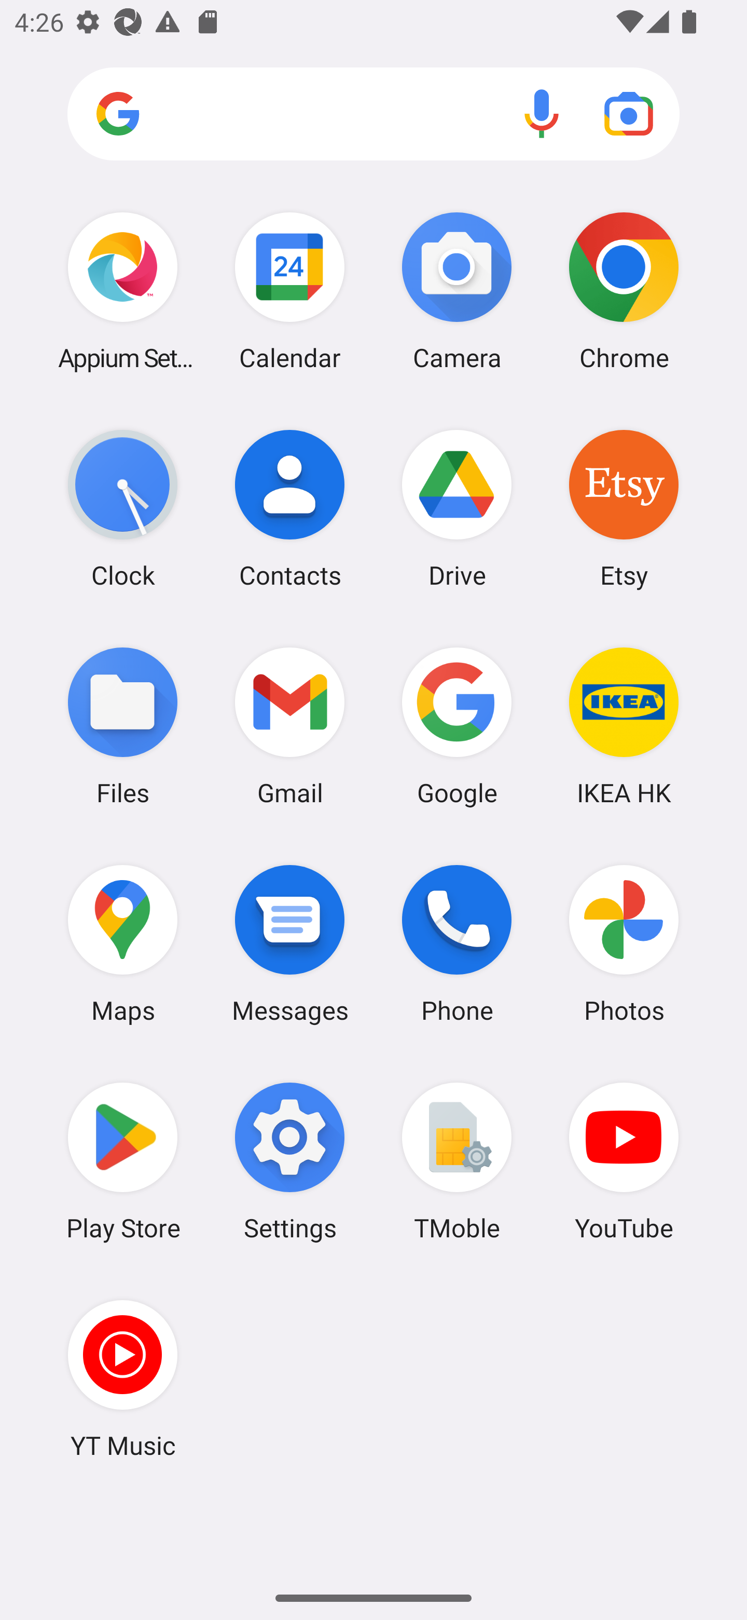 This screenshot has width=747, height=1620. Describe the element at coordinates (122, 1379) in the screenshot. I see `YT Music` at that location.